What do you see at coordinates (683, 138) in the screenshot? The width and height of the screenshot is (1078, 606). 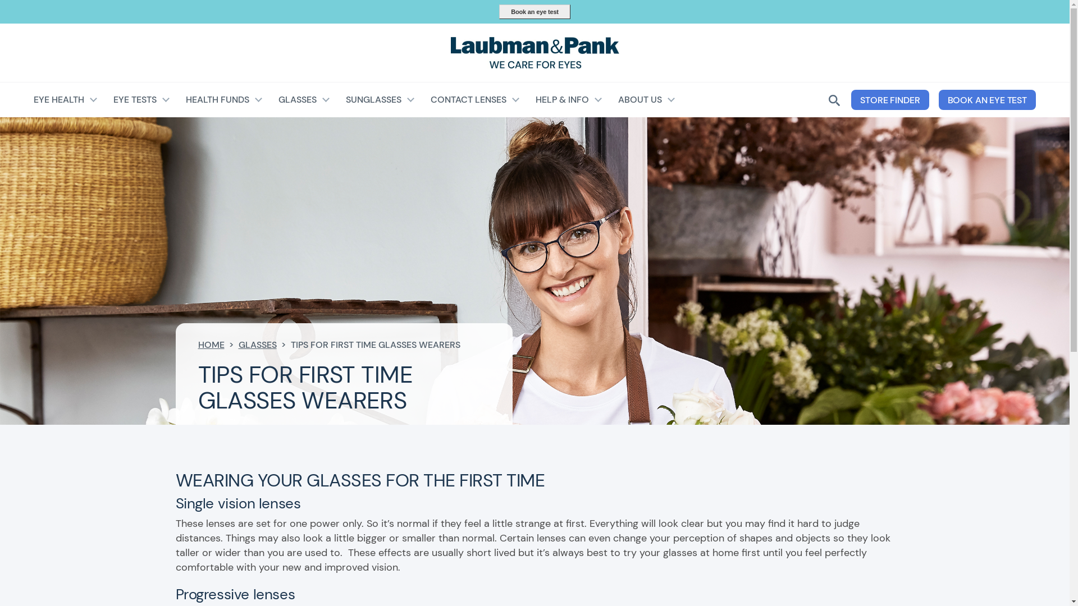 I see `Search` at bounding box center [683, 138].